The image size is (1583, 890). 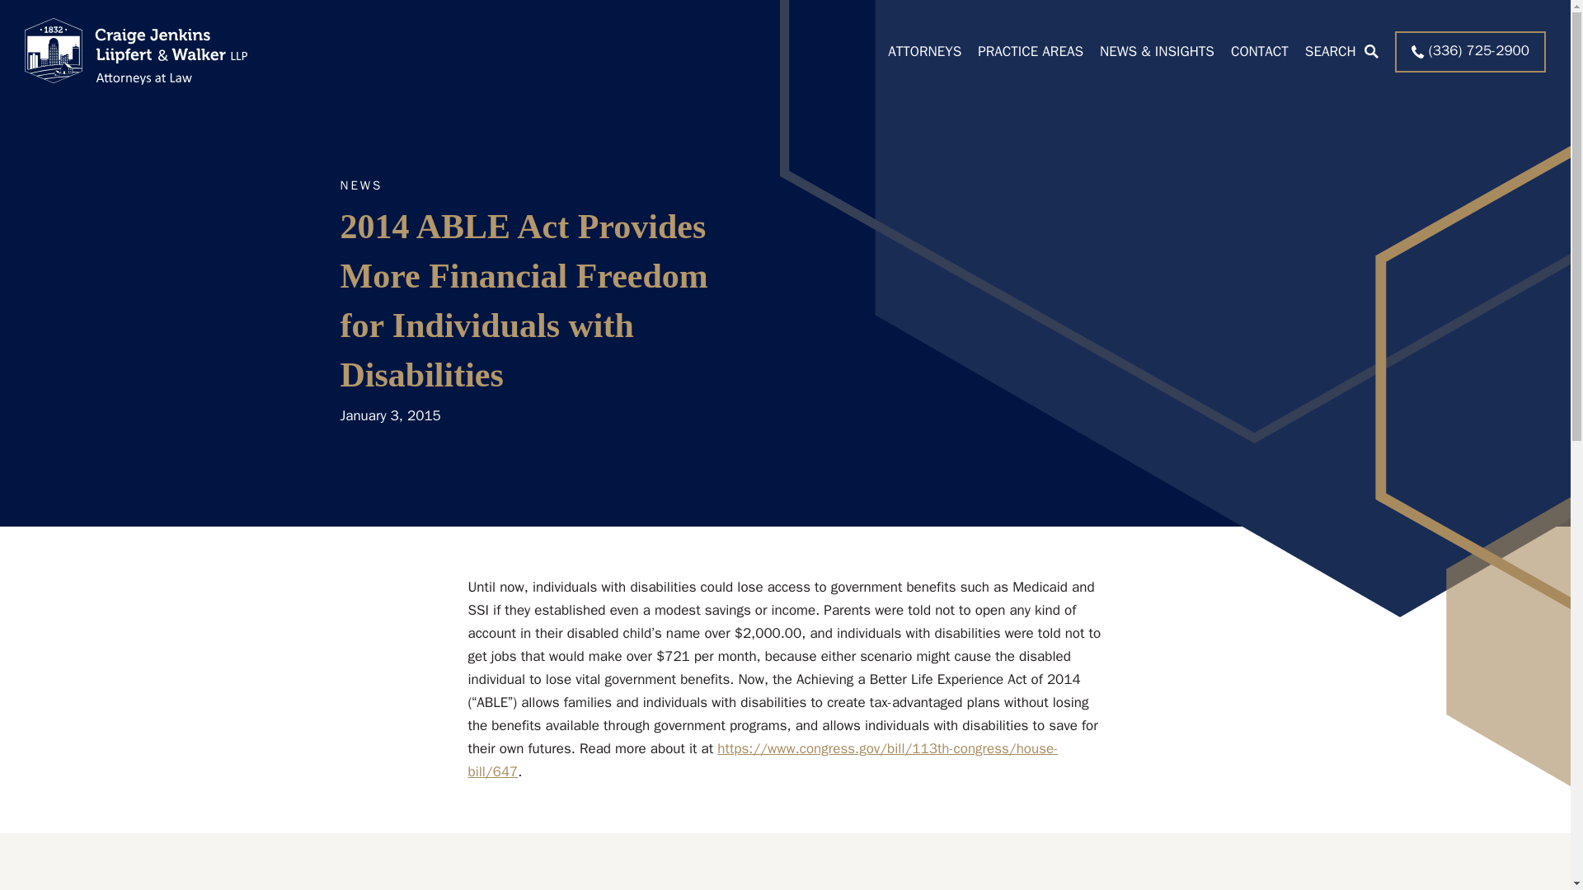 What do you see at coordinates (1031, 51) in the screenshot?
I see `PRACTICE AREAS` at bounding box center [1031, 51].